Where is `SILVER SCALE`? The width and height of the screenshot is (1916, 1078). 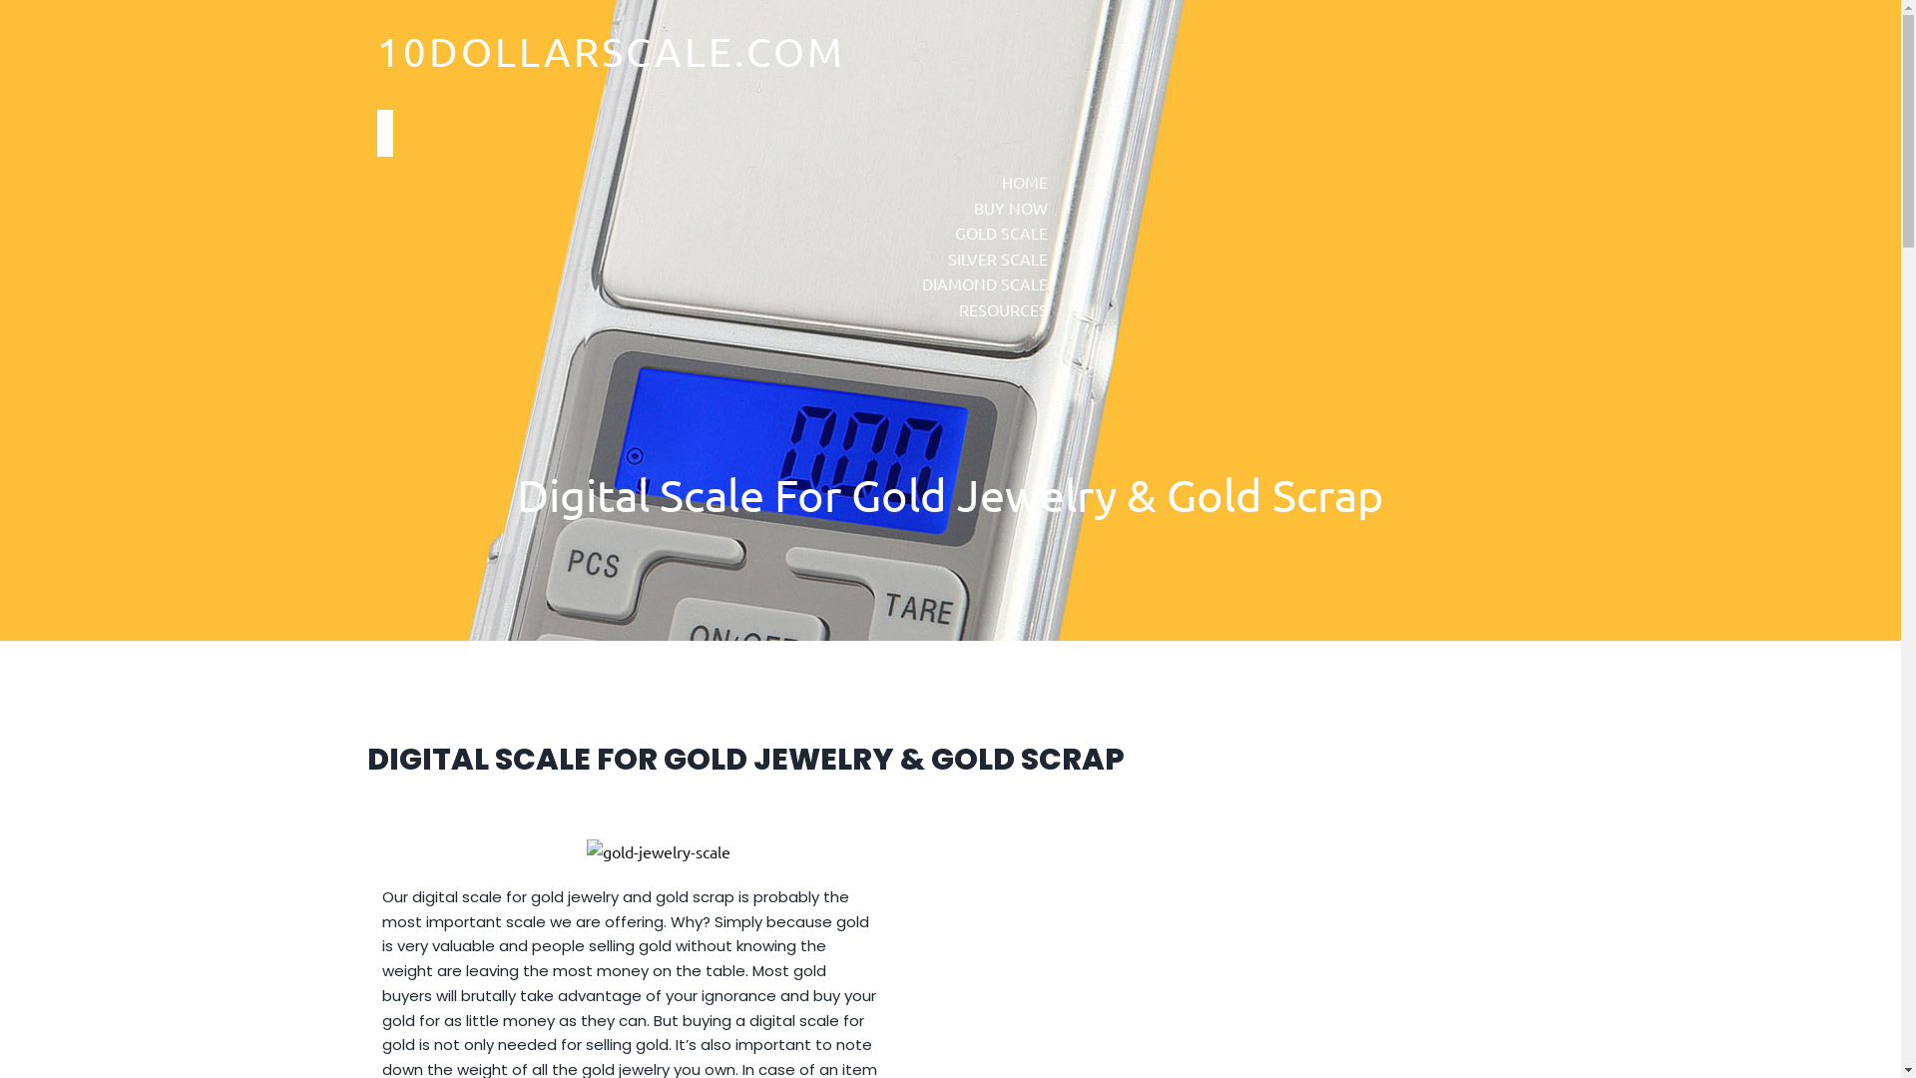
SILVER SCALE is located at coordinates (998, 259).